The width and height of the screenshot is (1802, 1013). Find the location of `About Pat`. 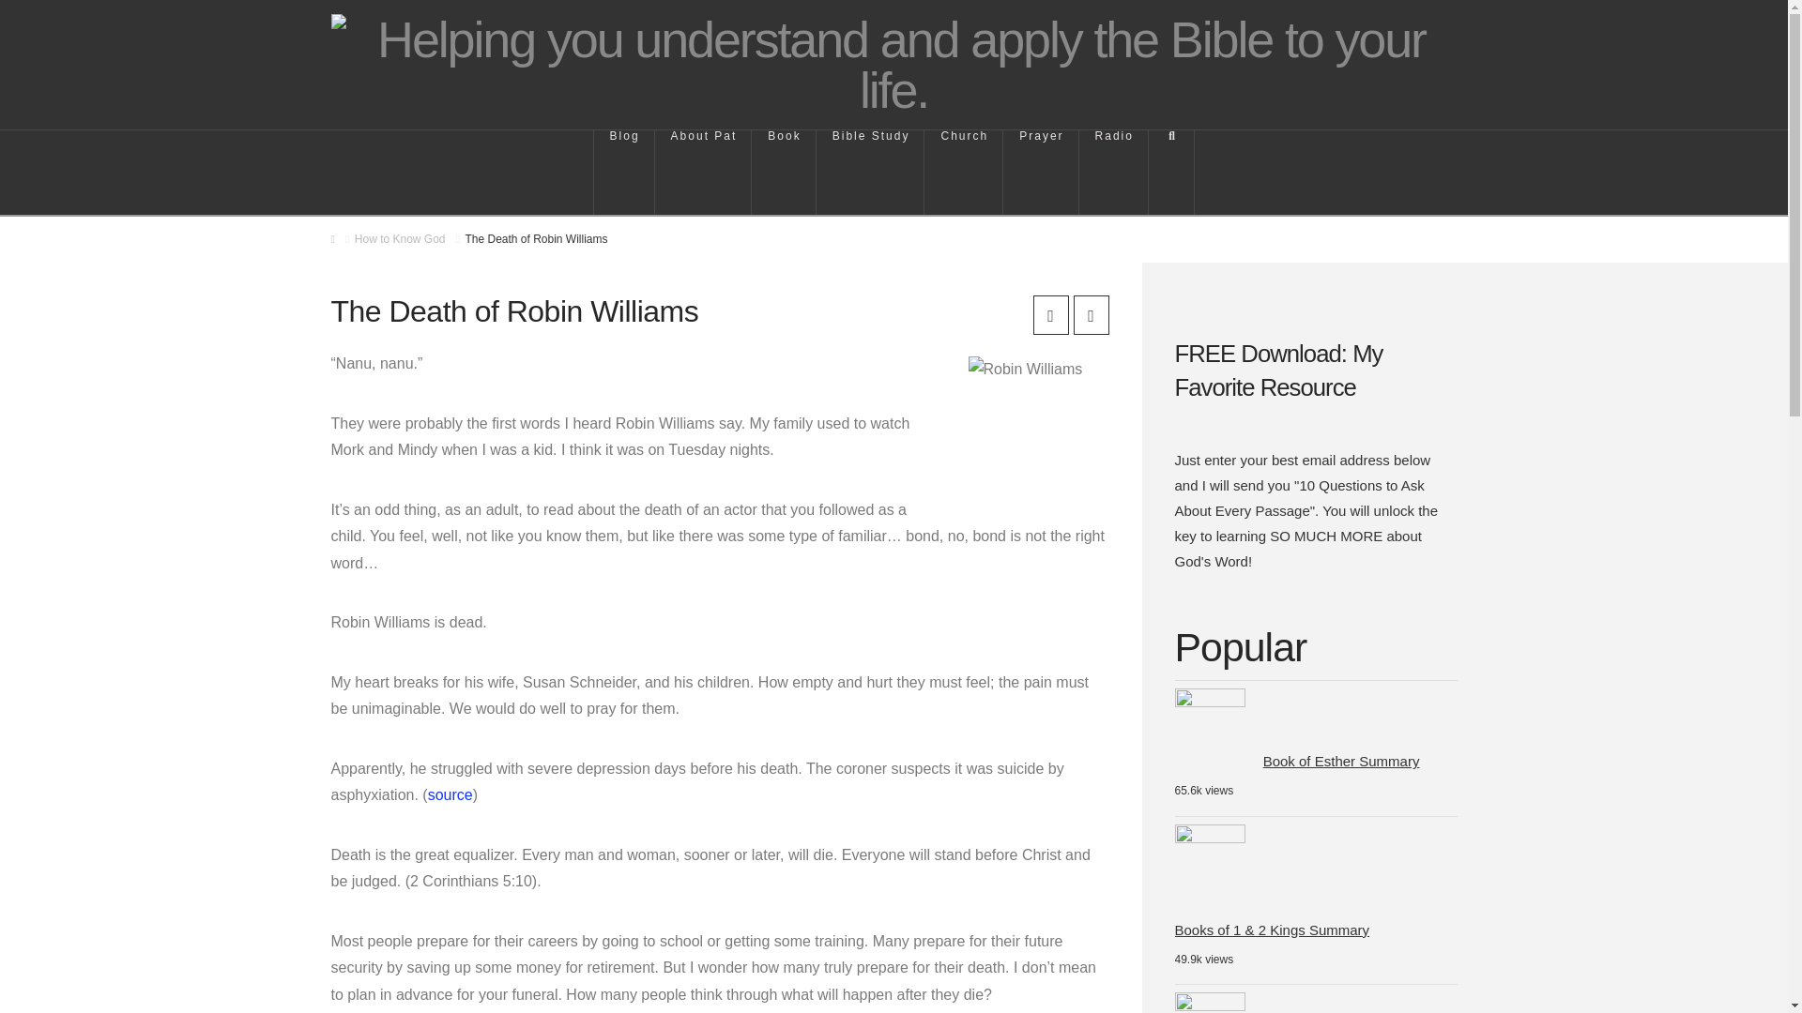

About Pat is located at coordinates (704, 173).